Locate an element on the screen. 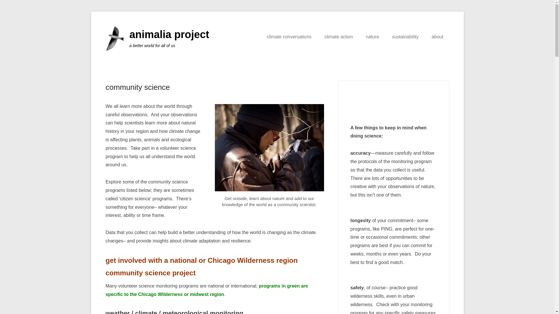 This screenshot has height=314, width=559. animalia project is located at coordinates (169, 34).